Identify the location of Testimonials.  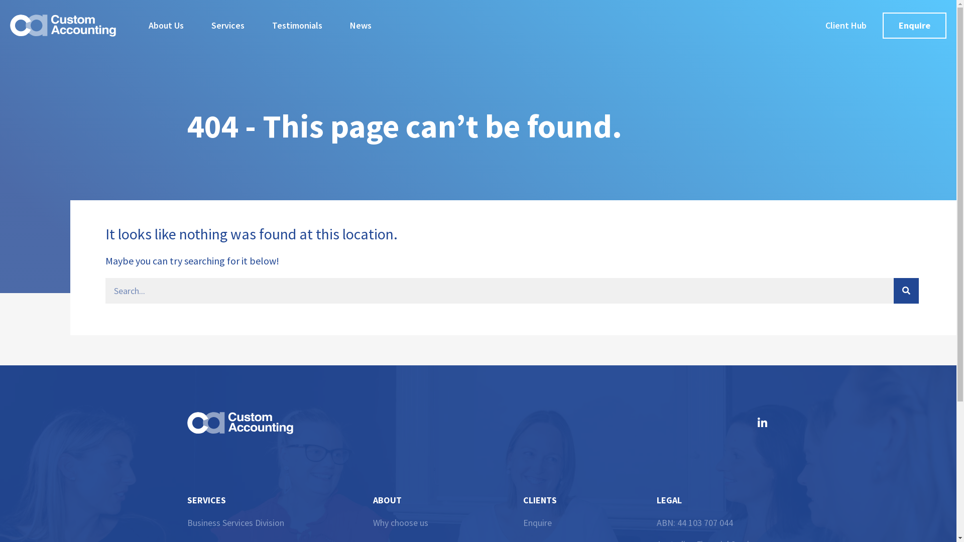
(297, 26).